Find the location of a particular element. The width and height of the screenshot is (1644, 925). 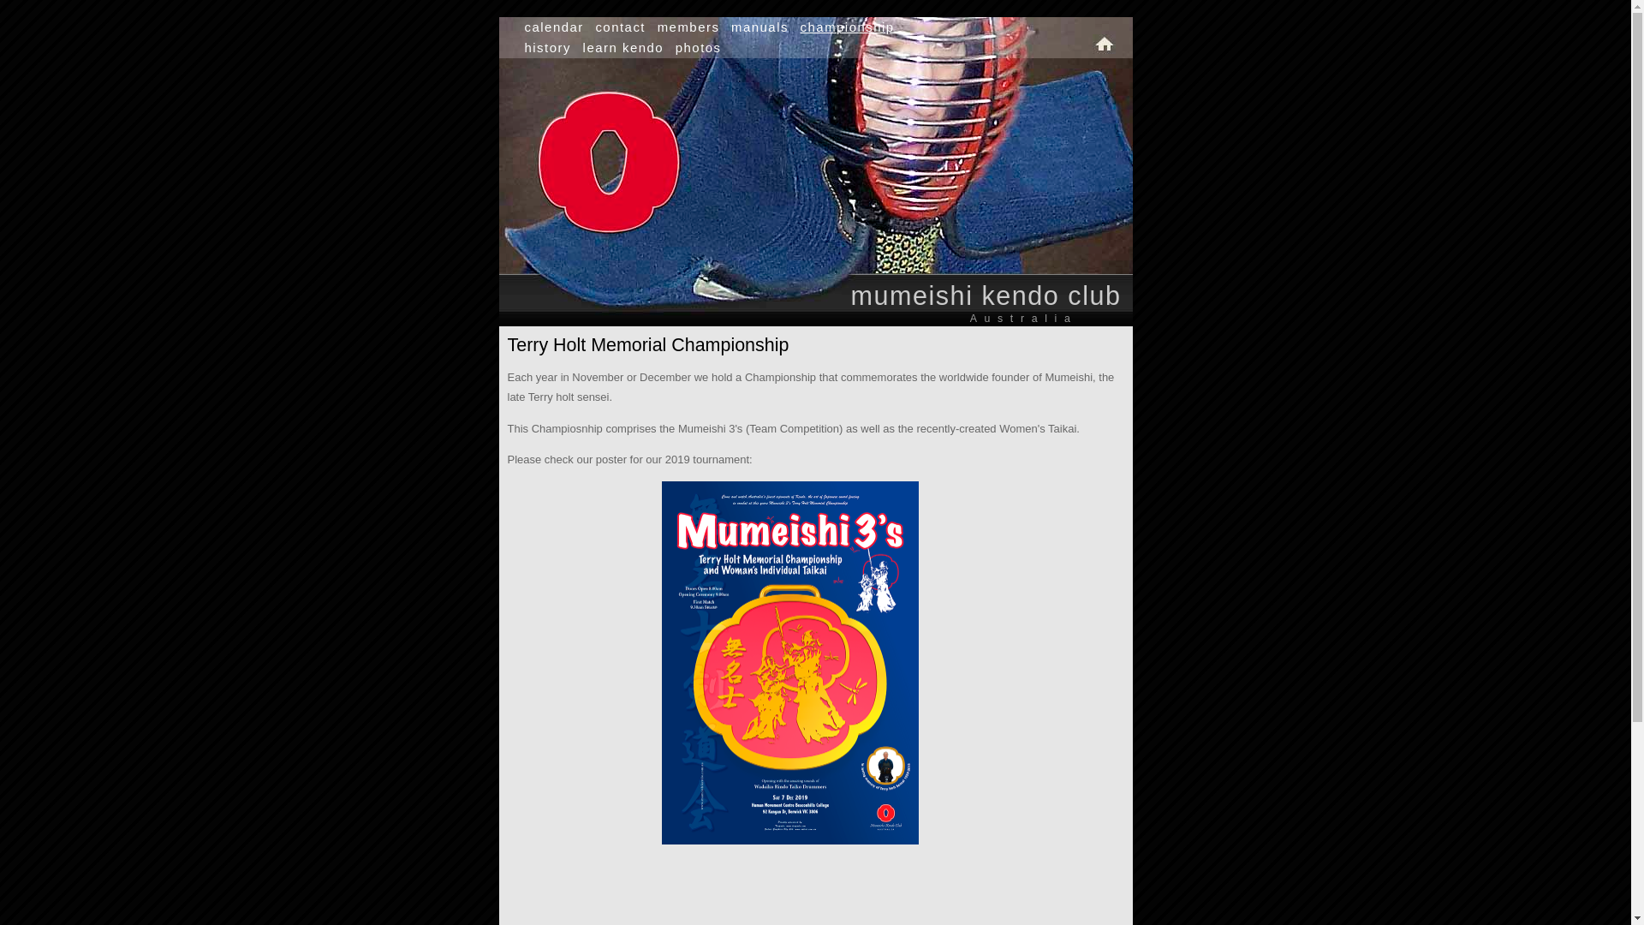

photos is located at coordinates (699, 48).